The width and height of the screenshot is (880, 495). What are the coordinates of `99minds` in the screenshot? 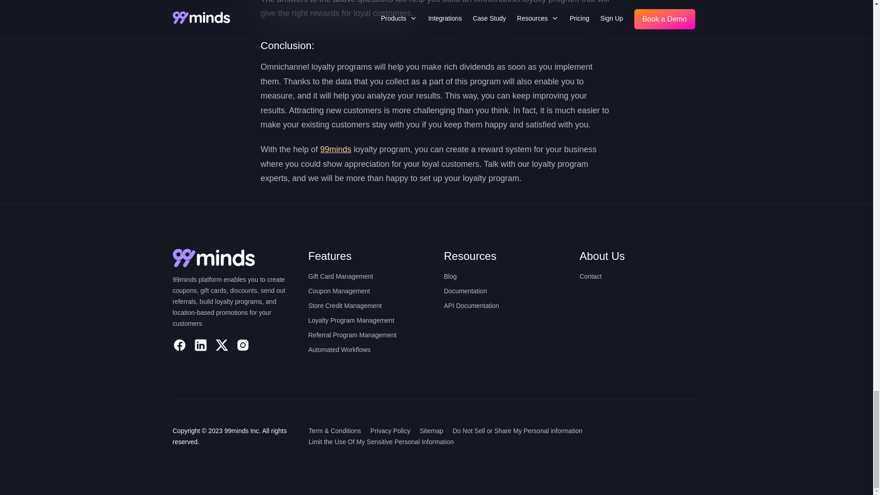 It's located at (335, 149).